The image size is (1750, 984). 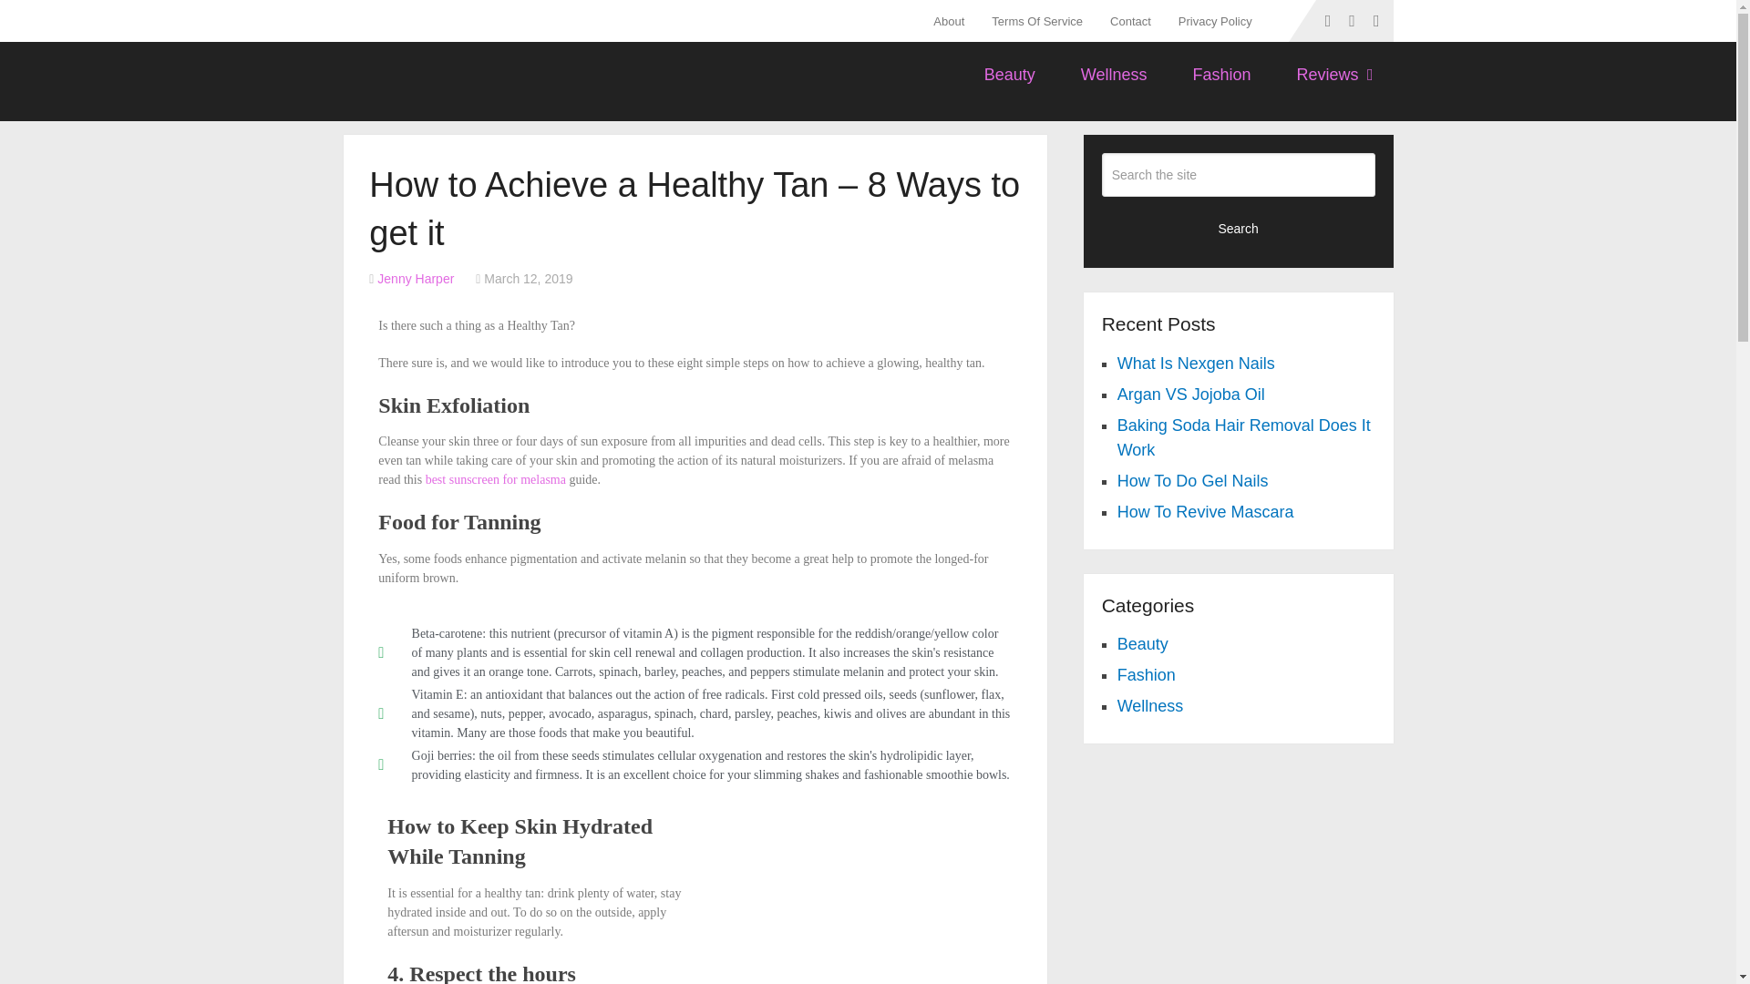 I want to click on About, so click(x=955, y=21).